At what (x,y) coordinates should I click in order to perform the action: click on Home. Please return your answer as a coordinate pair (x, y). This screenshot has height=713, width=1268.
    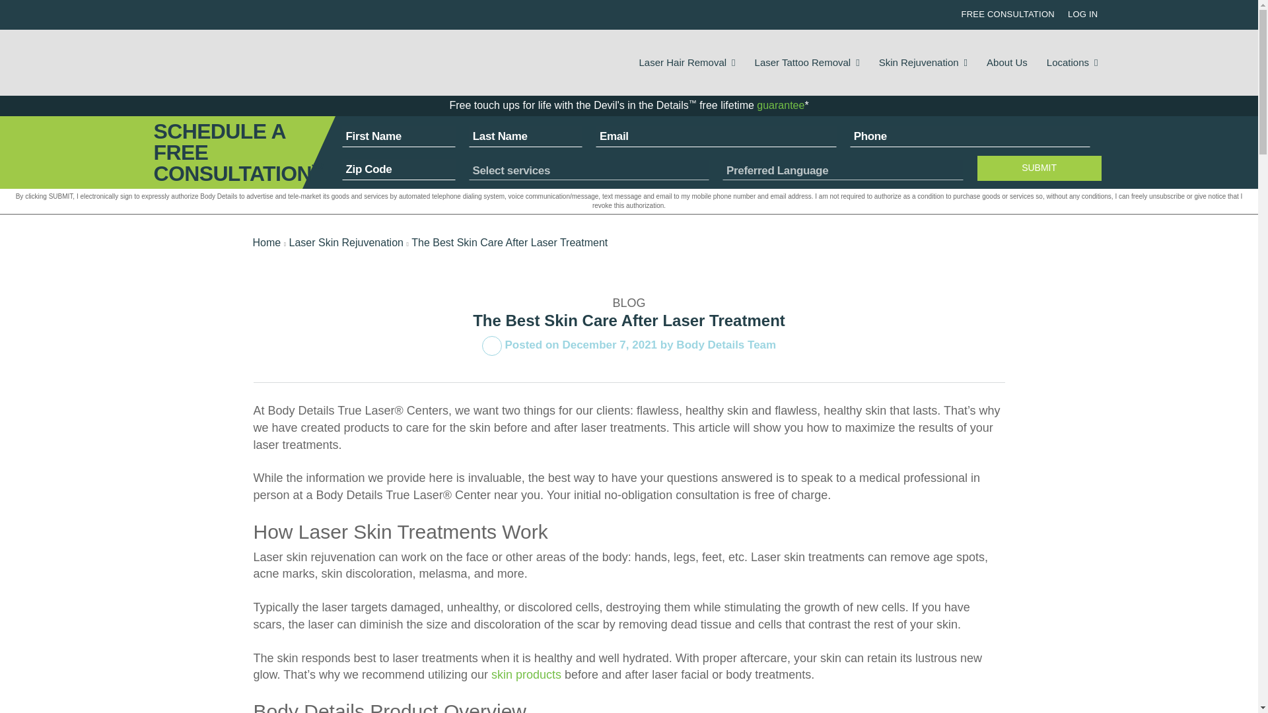
    Looking at the image, I should click on (266, 242).